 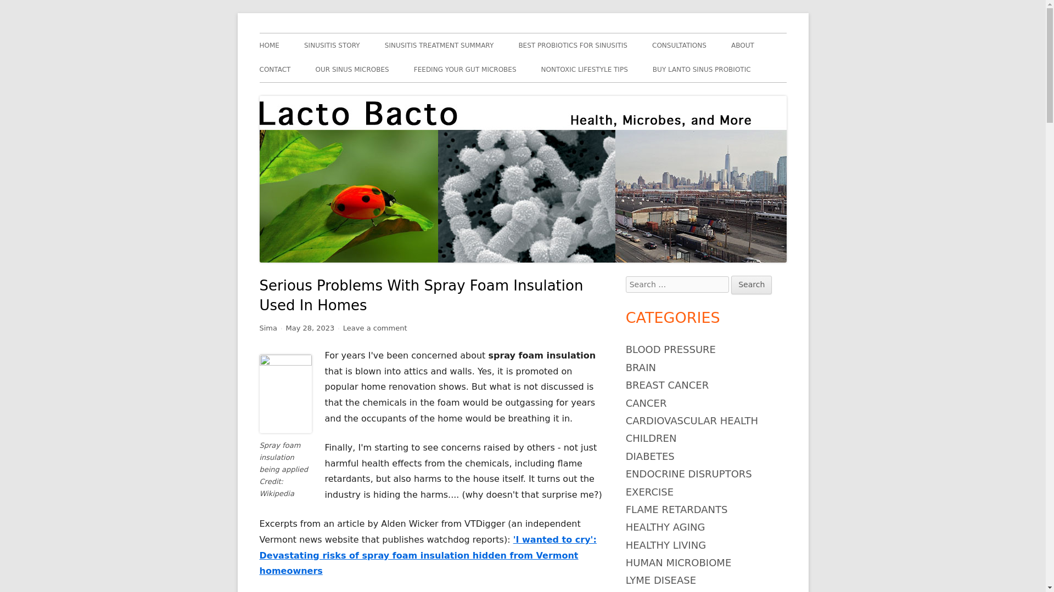 I want to click on NONTOXIC LIFESTYLE TIPS, so click(x=585, y=69).